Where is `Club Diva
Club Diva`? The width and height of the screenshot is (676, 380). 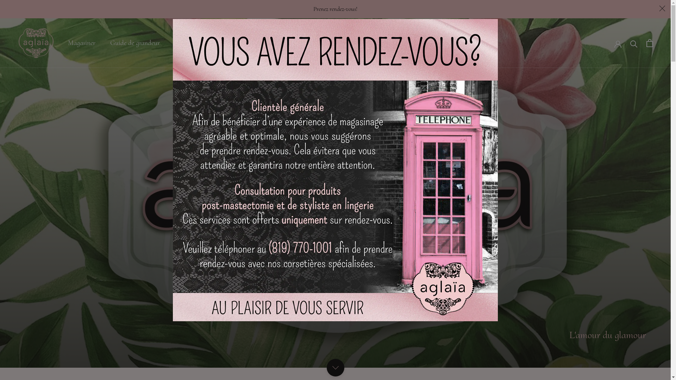
Club Diva
Club Diva is located at coordinates (240, 43).